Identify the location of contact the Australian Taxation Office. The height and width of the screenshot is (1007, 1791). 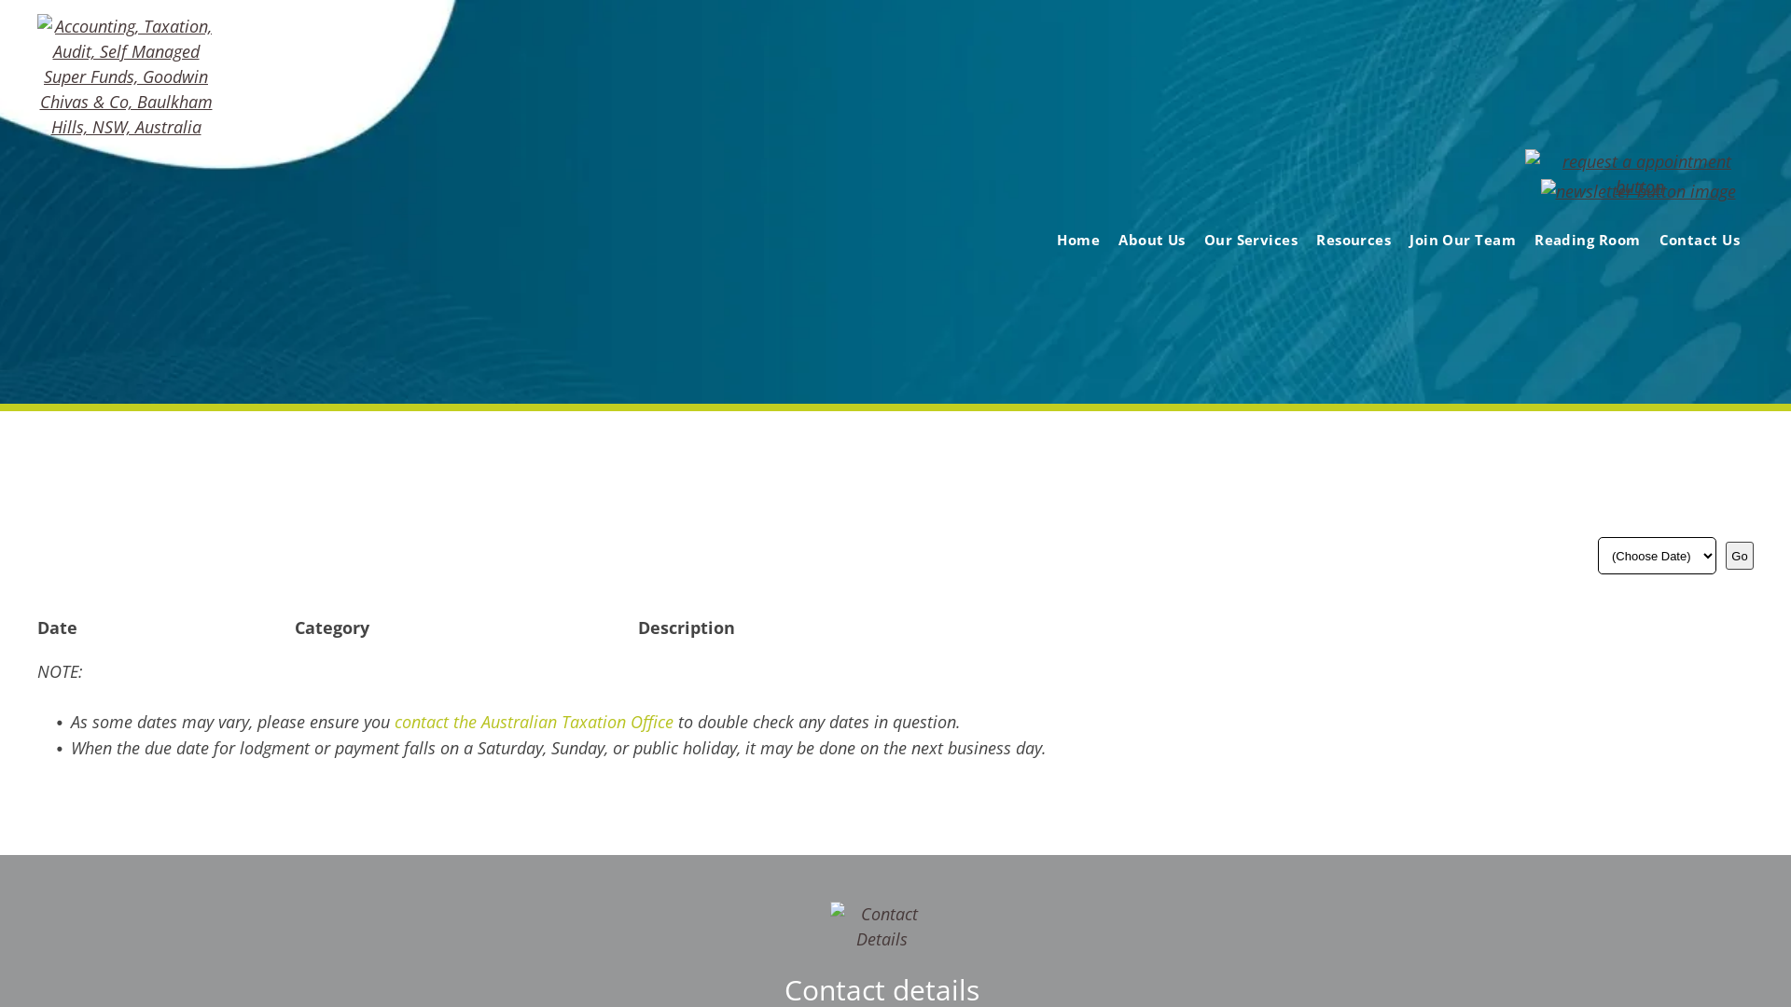
(534, 722).